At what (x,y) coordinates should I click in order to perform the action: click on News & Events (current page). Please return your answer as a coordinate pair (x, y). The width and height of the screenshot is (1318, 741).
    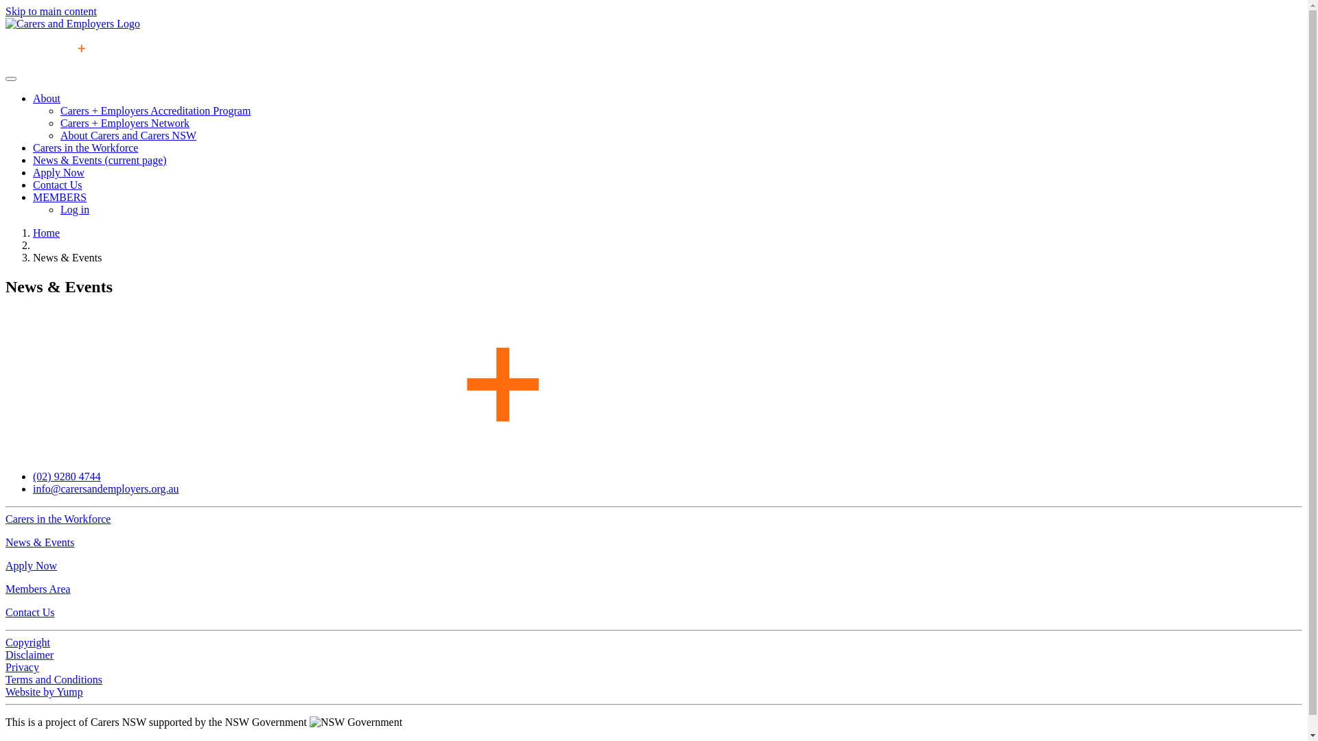
    Looking at the image, I should click on (100, 161).